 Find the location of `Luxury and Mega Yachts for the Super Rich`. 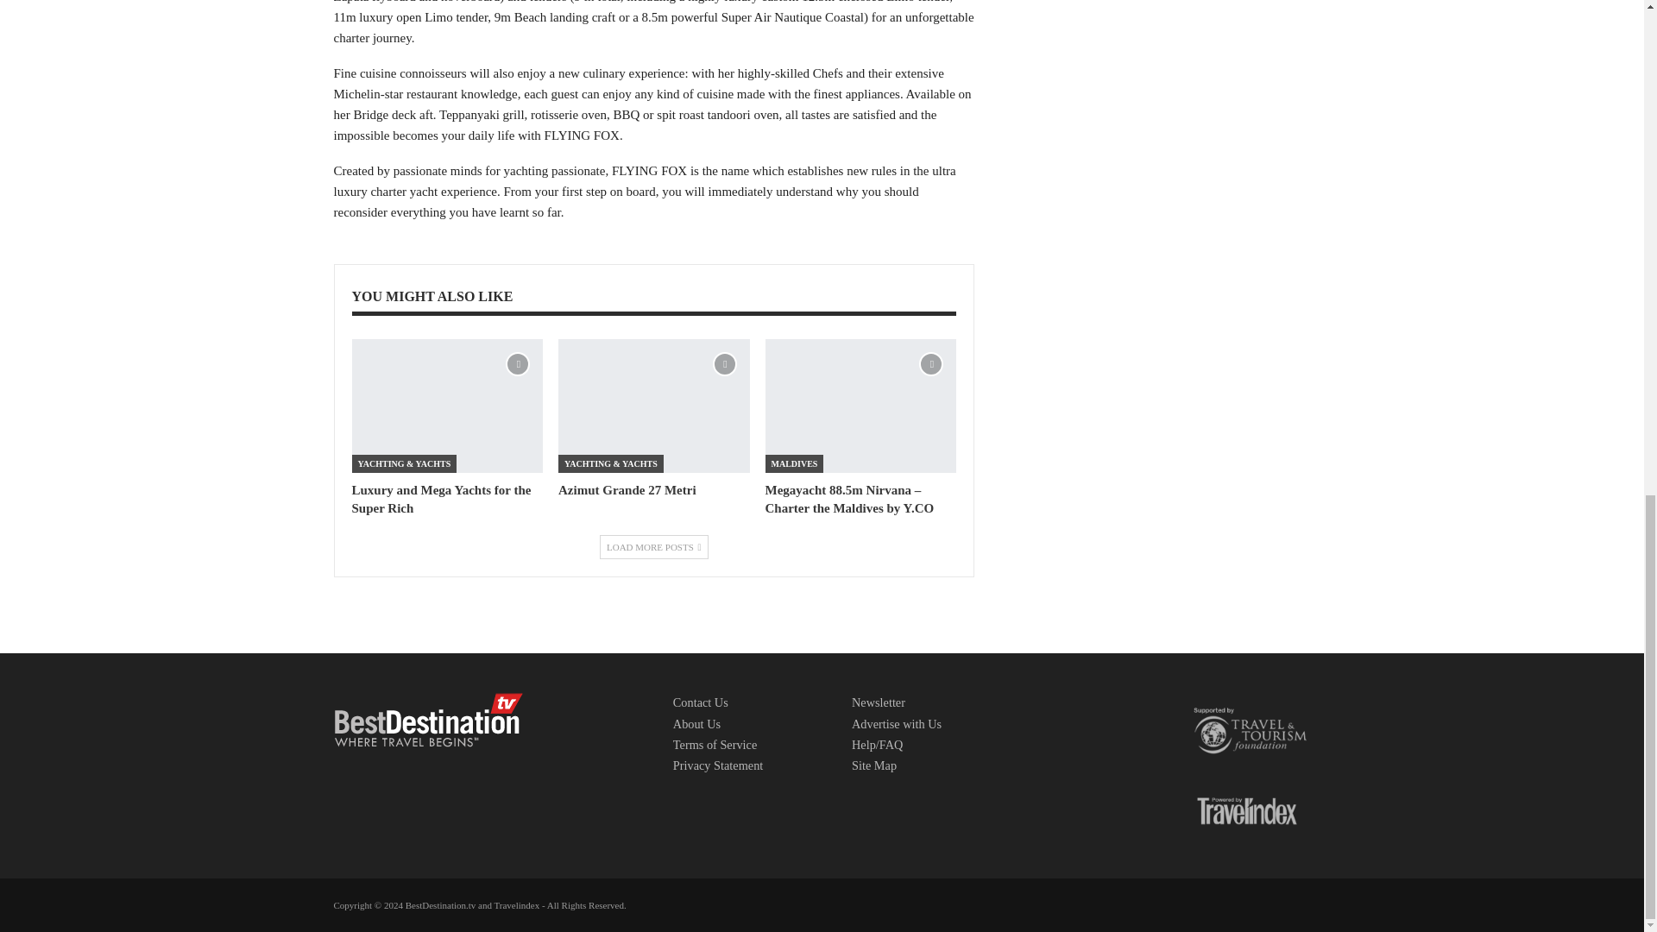

Luxury and Mega Yachts for the Super Rich is located at coordinates (447, 406).